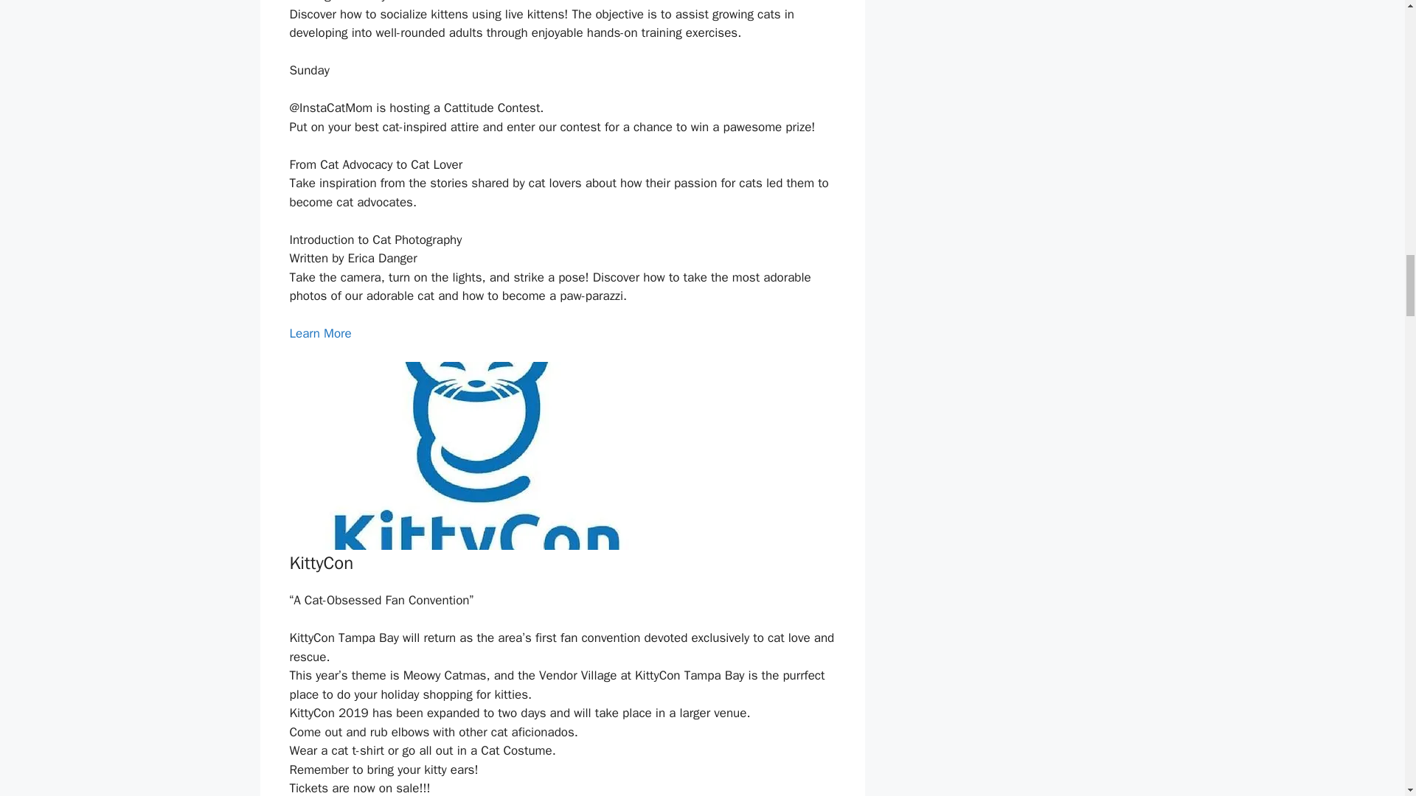 The image size is (1416, 796). What do you see at coordinates (320, 333) in the screenshot?
I see `Learn More` at bounding box center [320, 333].